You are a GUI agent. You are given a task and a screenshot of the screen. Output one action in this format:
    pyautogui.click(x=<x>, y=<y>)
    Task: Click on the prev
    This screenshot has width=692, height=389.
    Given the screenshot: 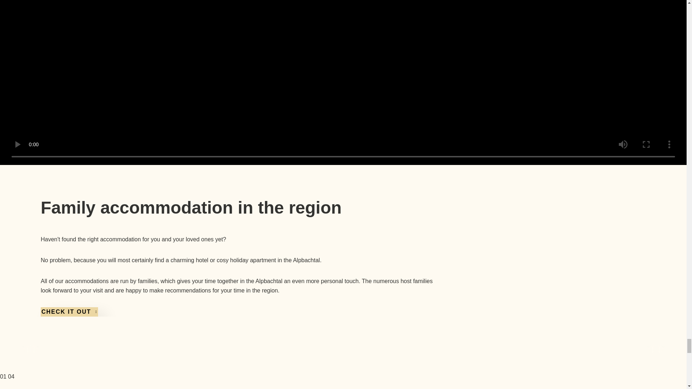 What is the action you would take?
    pyautogui.click(x=31, y=345)
    